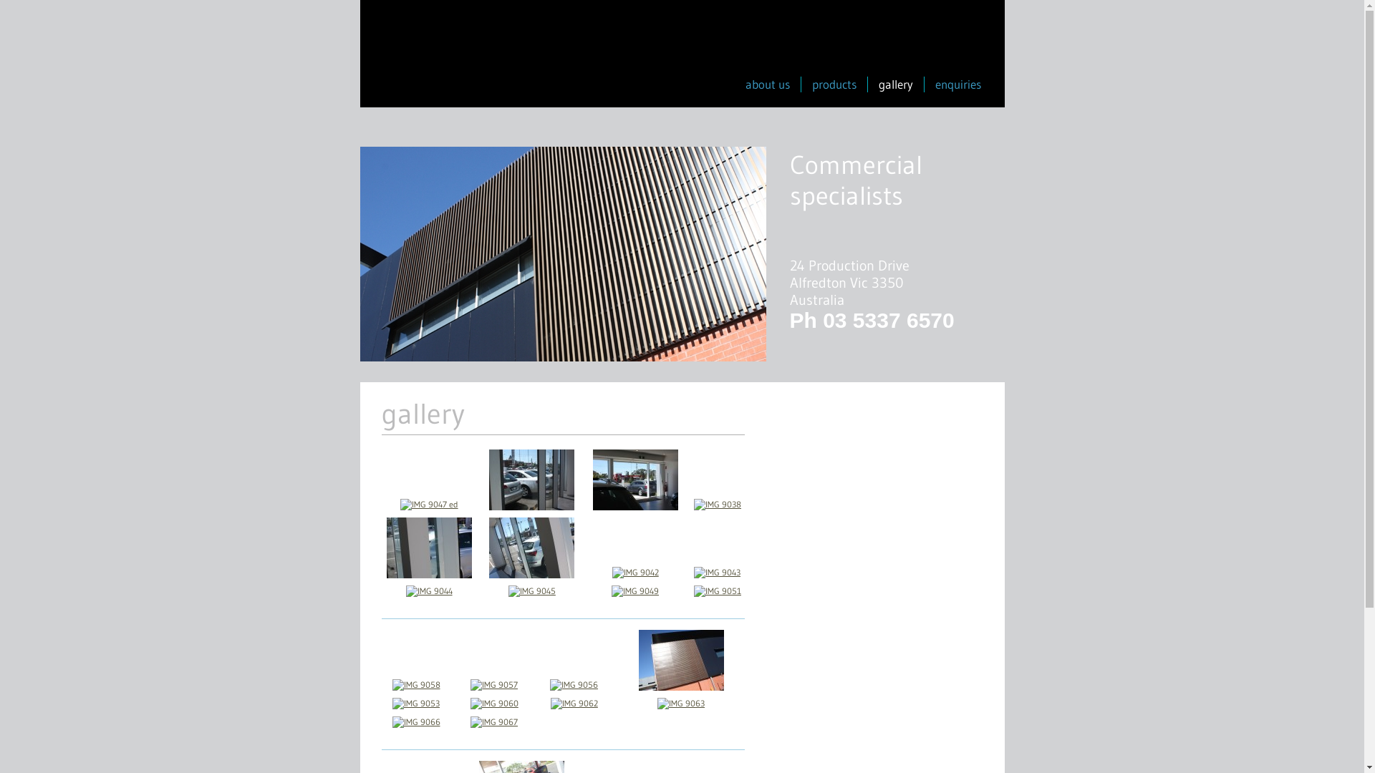 This screenshot has height=773, width=1375. I want to click on enquiries, so click(958, 84).